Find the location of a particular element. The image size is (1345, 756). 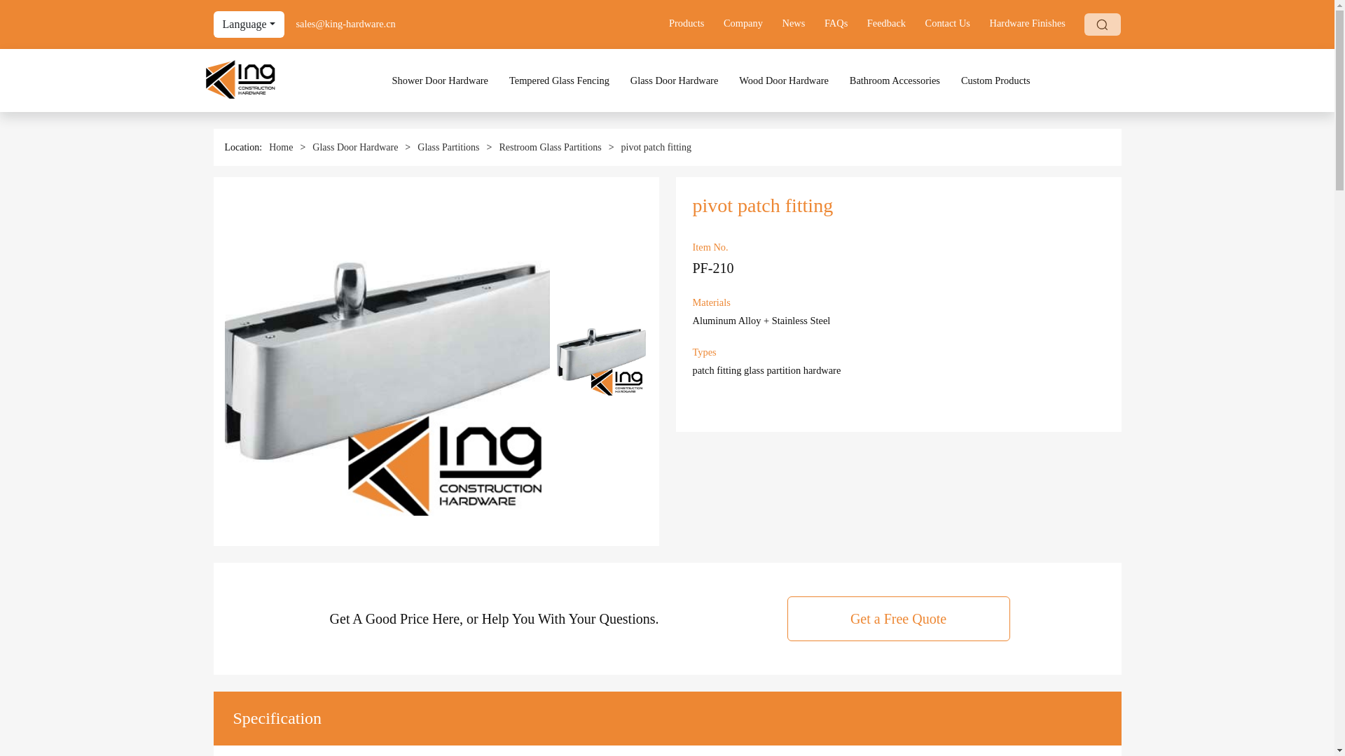

King Construction Hardware Factory Contact Us is located at coordinates (345, 24).